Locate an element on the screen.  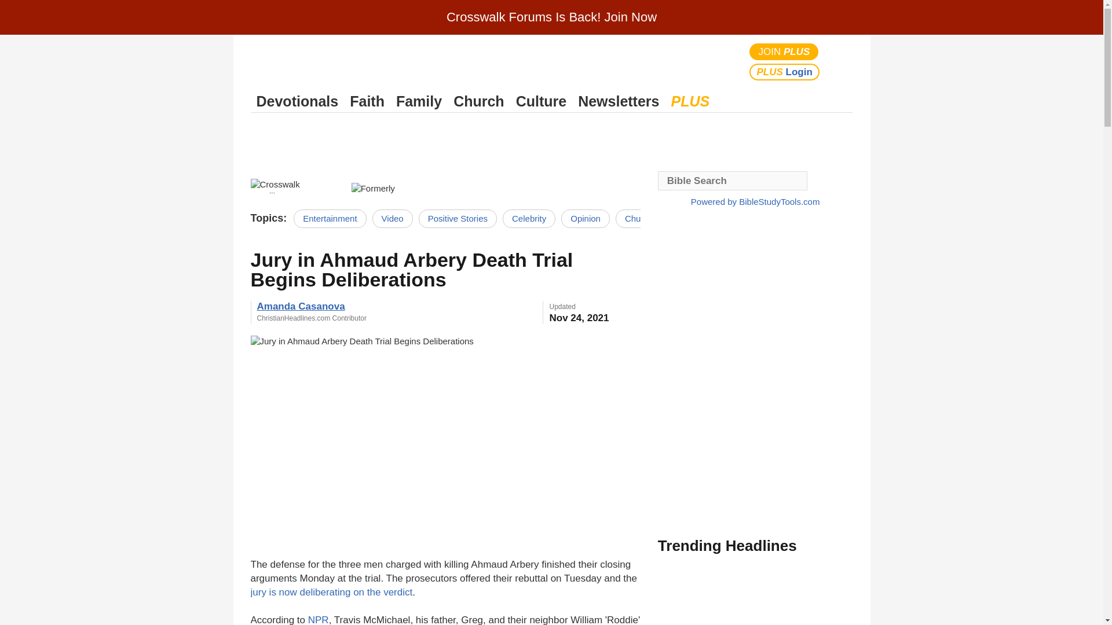
Search is located at coordinates (841, 61).